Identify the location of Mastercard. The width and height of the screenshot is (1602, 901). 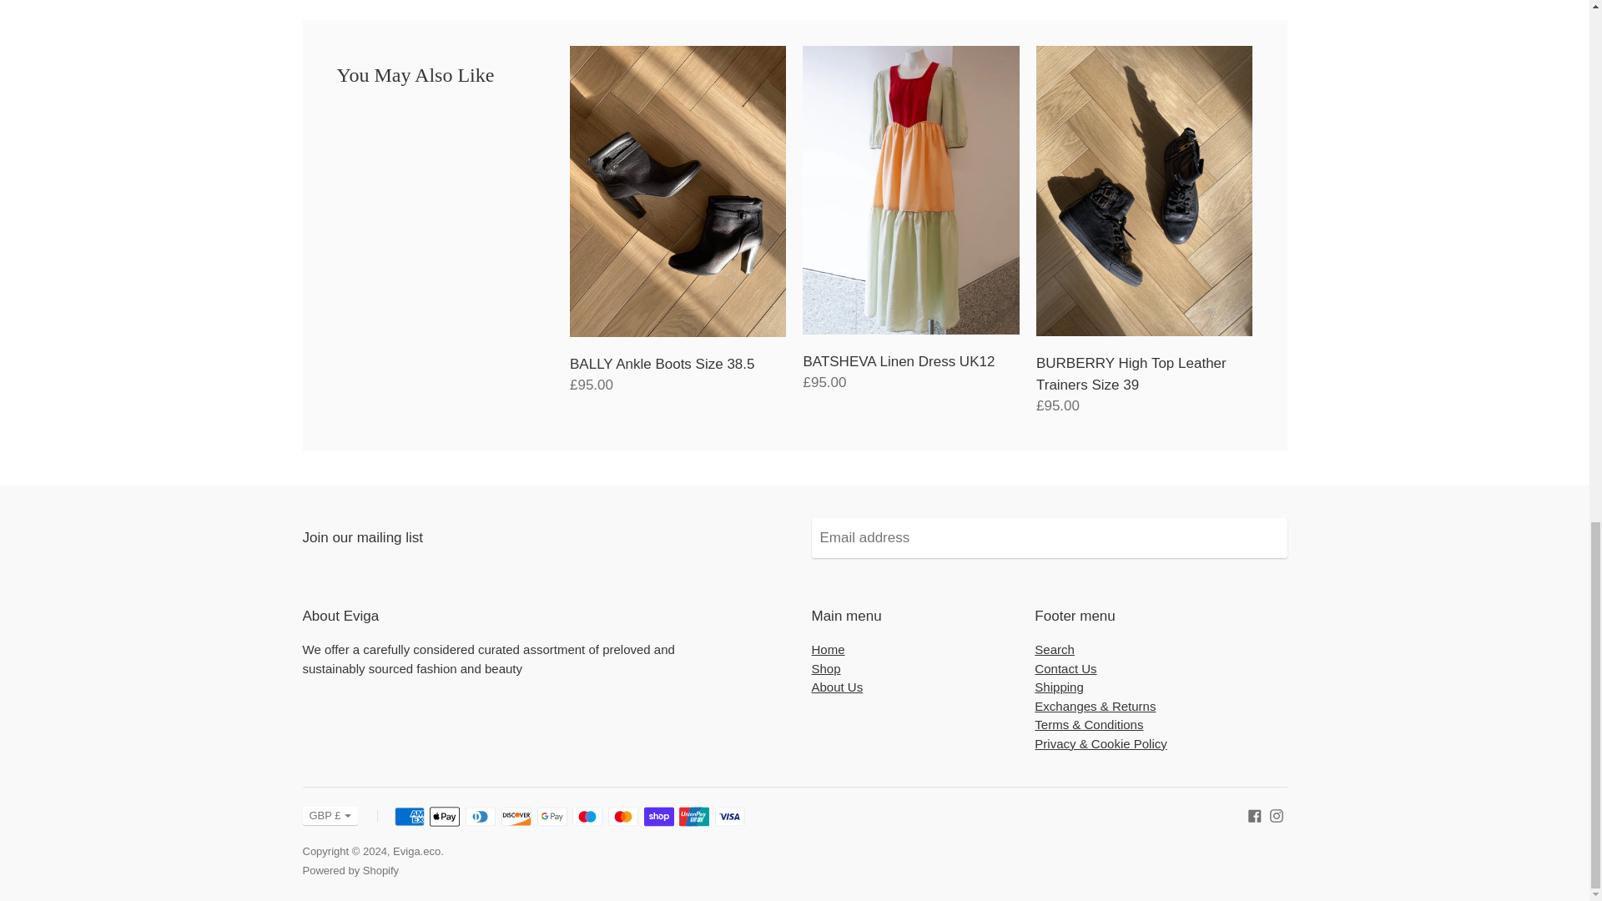
(622, 816).